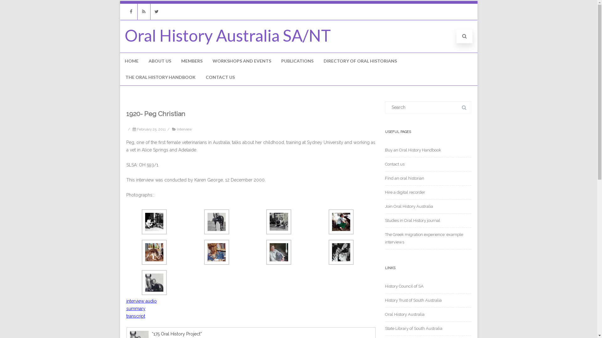 The height and width of the screenshot is (338, 602). I want to click on interview audio, so click(141, 301).